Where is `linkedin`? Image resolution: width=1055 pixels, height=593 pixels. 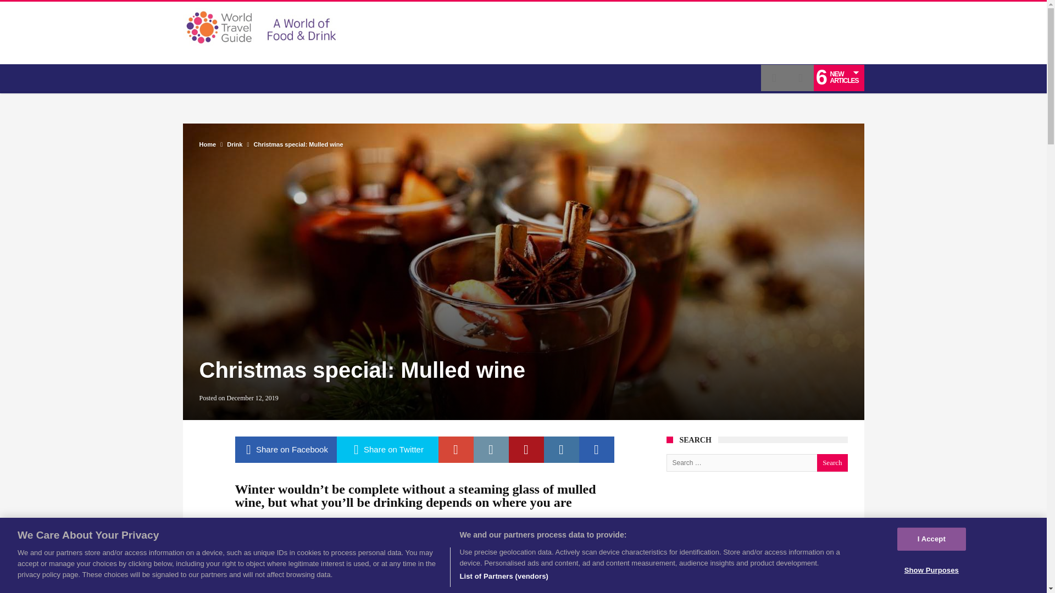 linkedin is located at coordinates (562, 449).